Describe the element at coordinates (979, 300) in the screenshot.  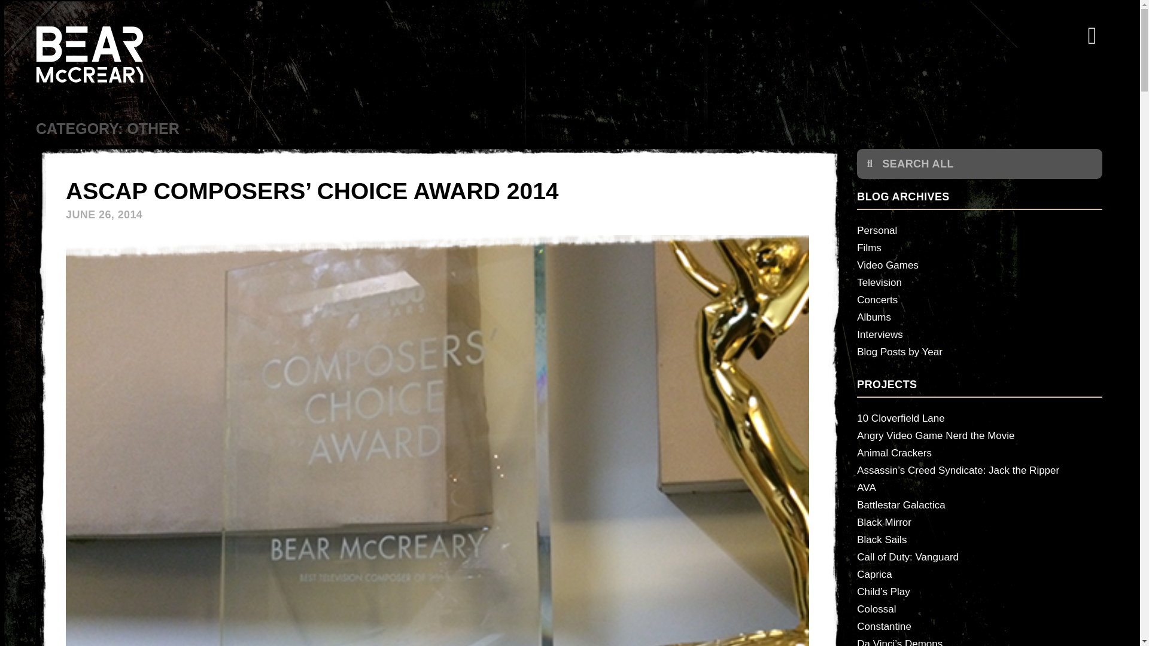
I see `Concerts` at that location.